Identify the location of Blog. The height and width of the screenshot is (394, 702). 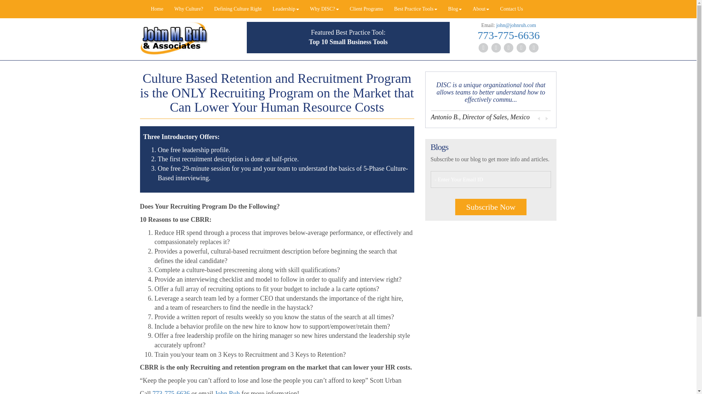
(455, 9).